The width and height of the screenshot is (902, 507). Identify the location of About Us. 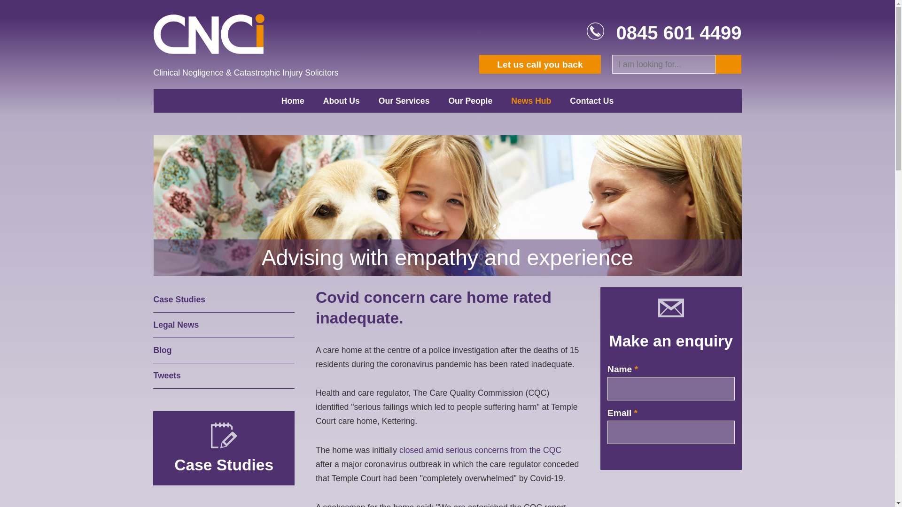
(341, 100).